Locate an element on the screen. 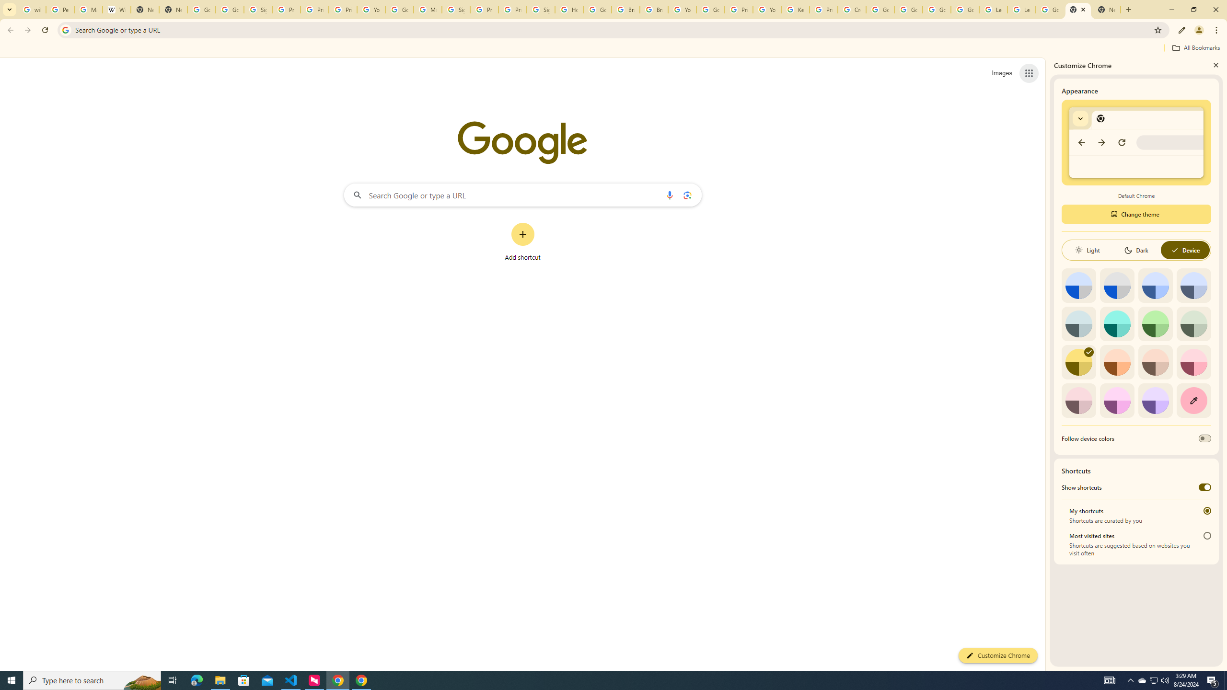  Most visited sites is located at coordinates (1207, 536).